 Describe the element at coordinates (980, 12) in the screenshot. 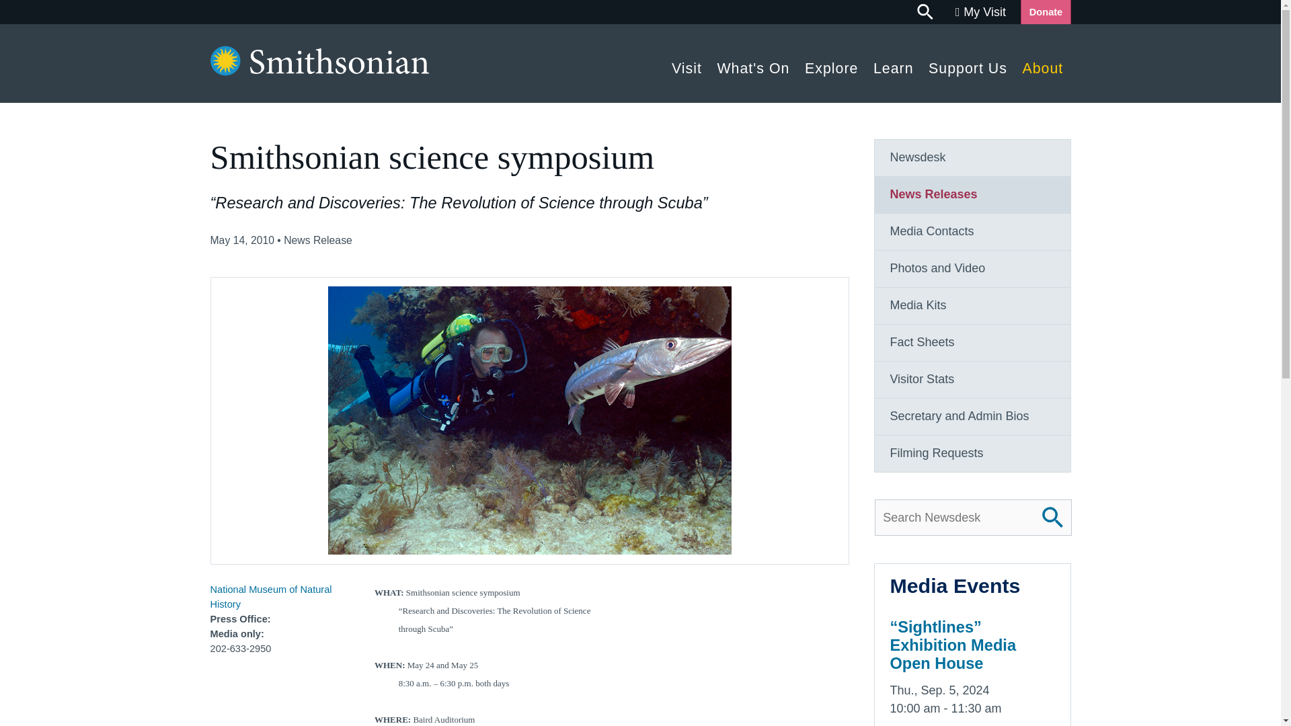

I see `My Visit` at that location.